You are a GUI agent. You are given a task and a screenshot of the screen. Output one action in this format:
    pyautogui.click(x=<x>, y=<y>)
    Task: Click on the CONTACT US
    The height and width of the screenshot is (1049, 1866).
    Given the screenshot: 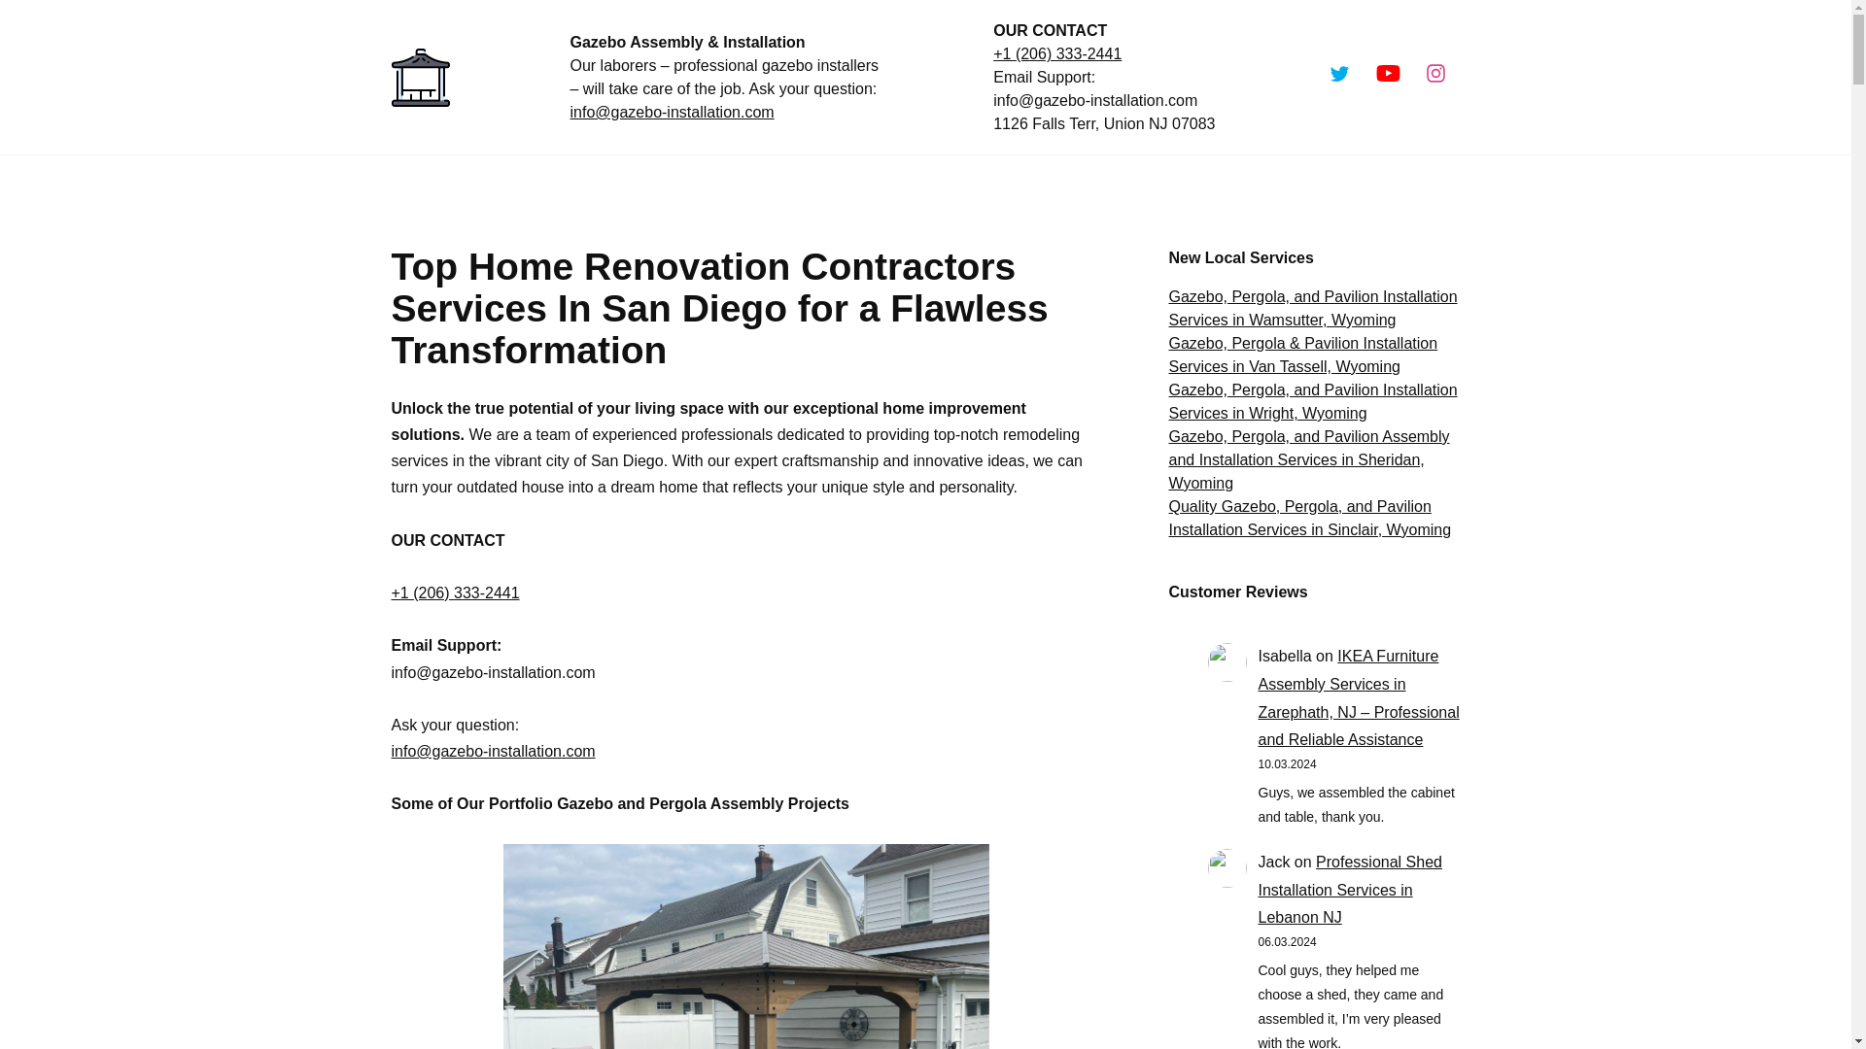 What is the action you would take?
    pyautogui.click(x=1319, y=186)
    